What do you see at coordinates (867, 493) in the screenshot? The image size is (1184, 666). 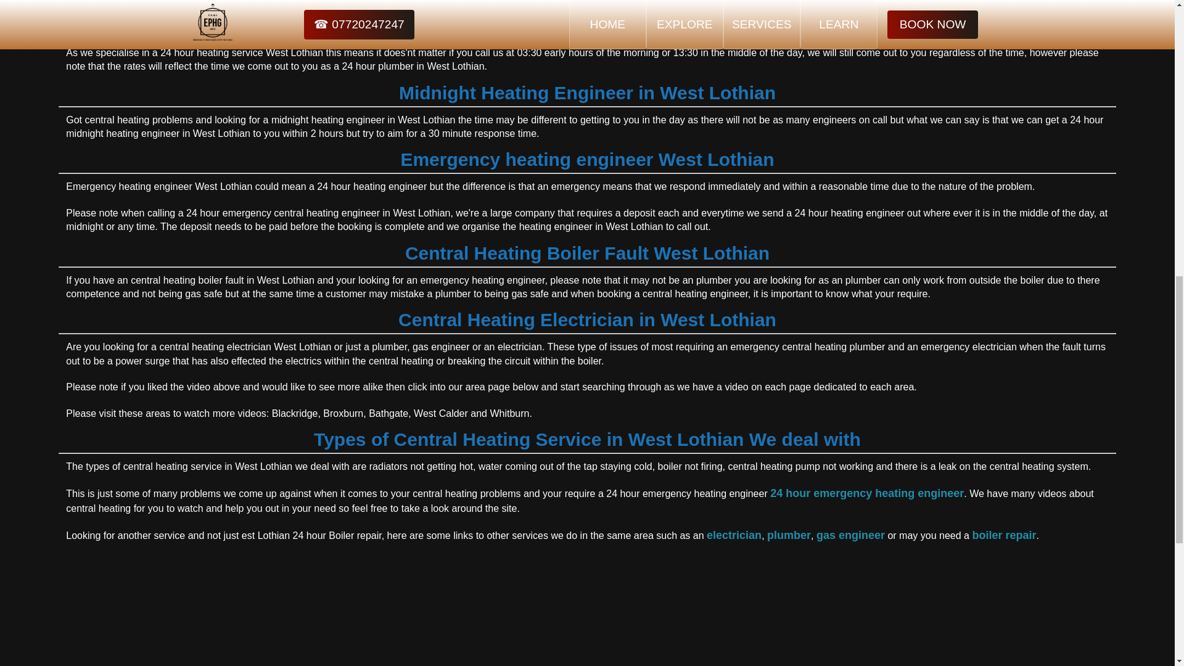 I see `24 hour emergency heating engineer` at bounding box center [867, 493].